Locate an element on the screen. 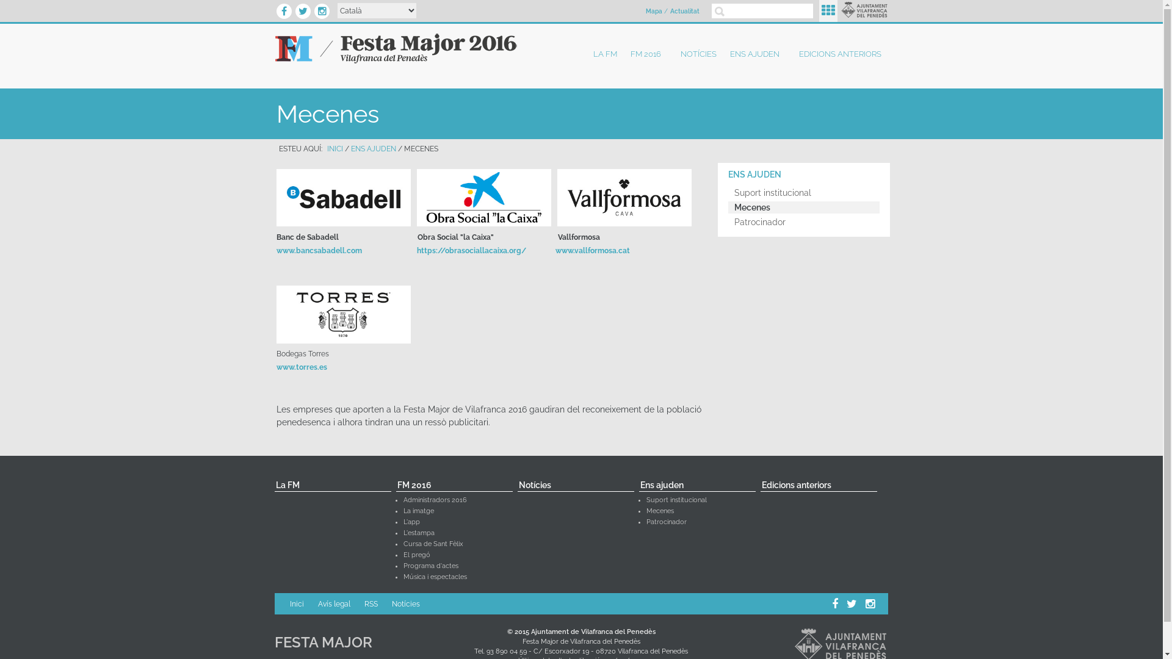 This screenshot has width=1172, height=659. Mecenes is located at coordinates (660, 511).